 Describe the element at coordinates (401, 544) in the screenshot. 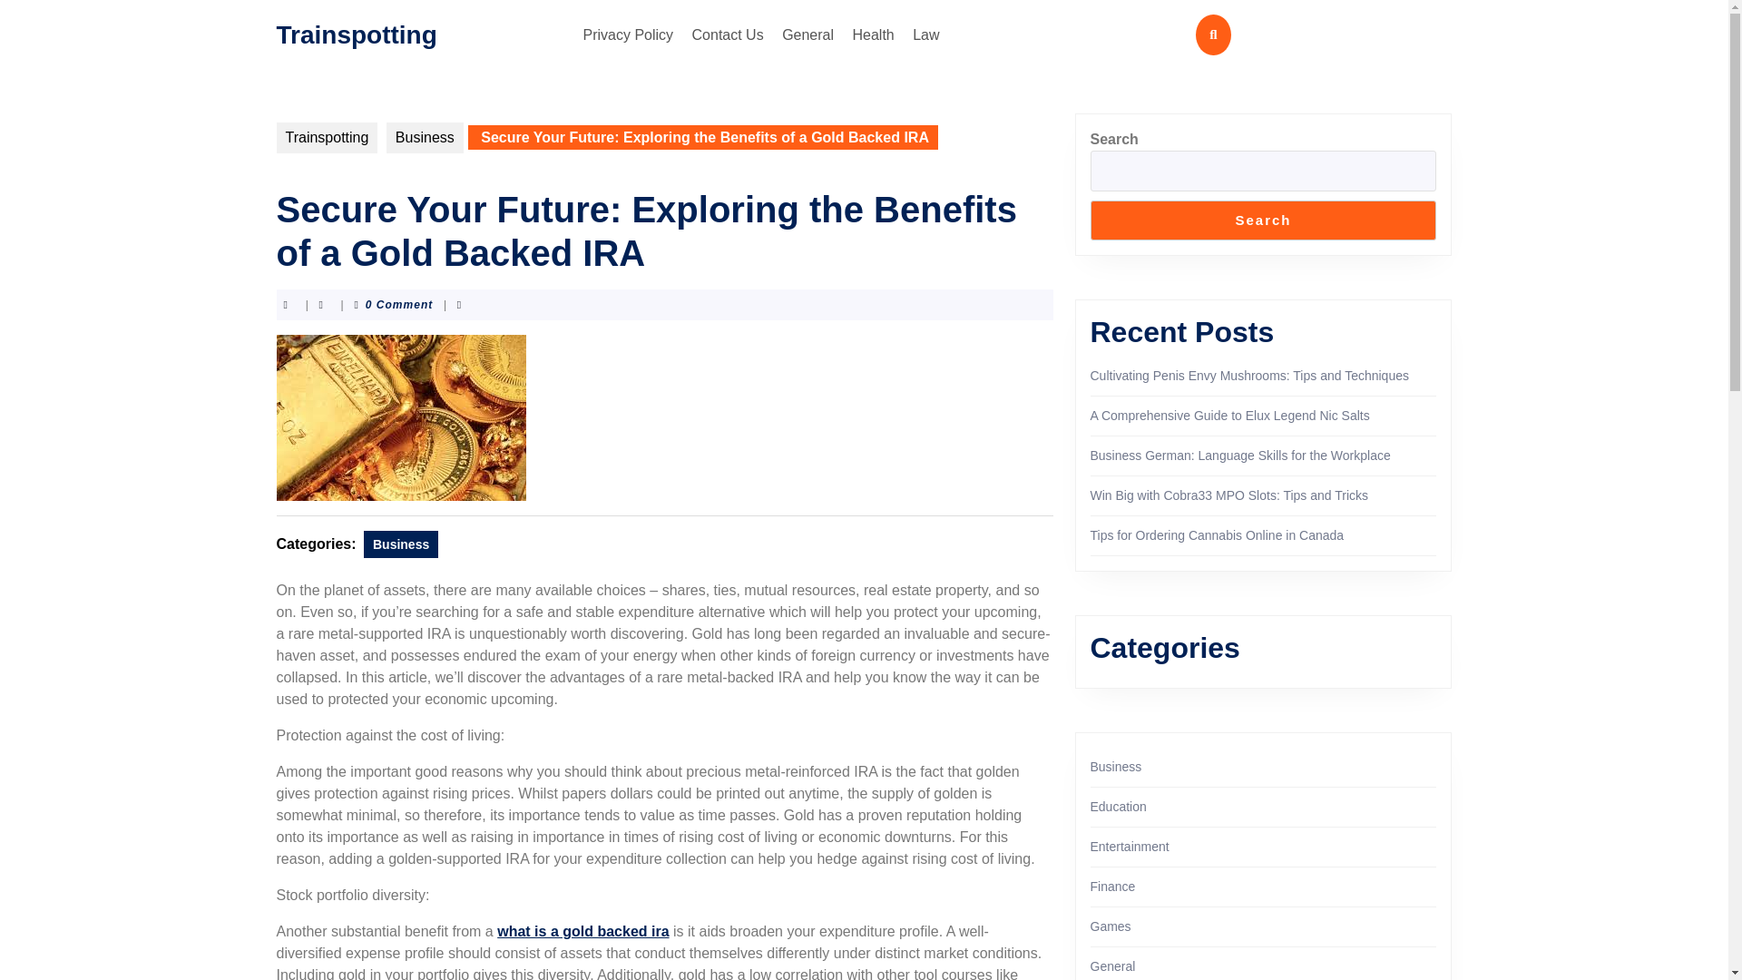

I see `Business` at that location.